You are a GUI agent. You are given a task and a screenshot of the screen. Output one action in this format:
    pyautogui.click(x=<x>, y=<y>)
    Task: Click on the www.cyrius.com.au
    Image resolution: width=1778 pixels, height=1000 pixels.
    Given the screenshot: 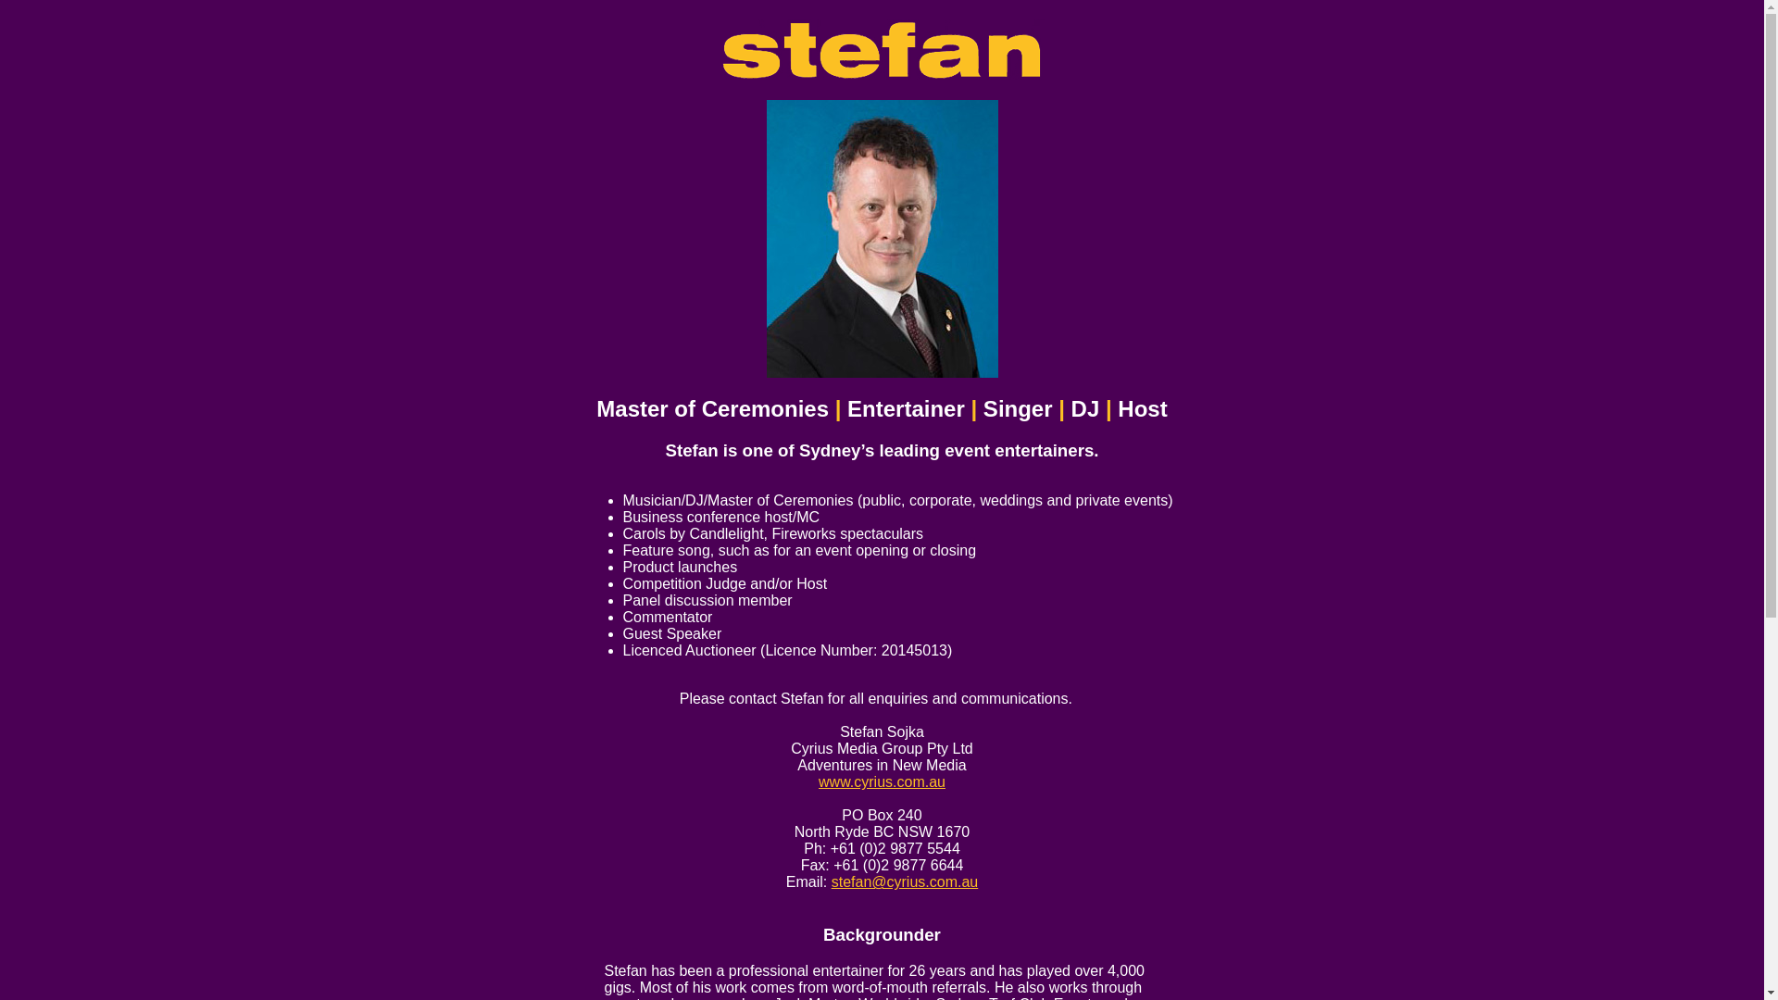 What is the action you would take?
    pyautogui.click(x=882, y=781)
    